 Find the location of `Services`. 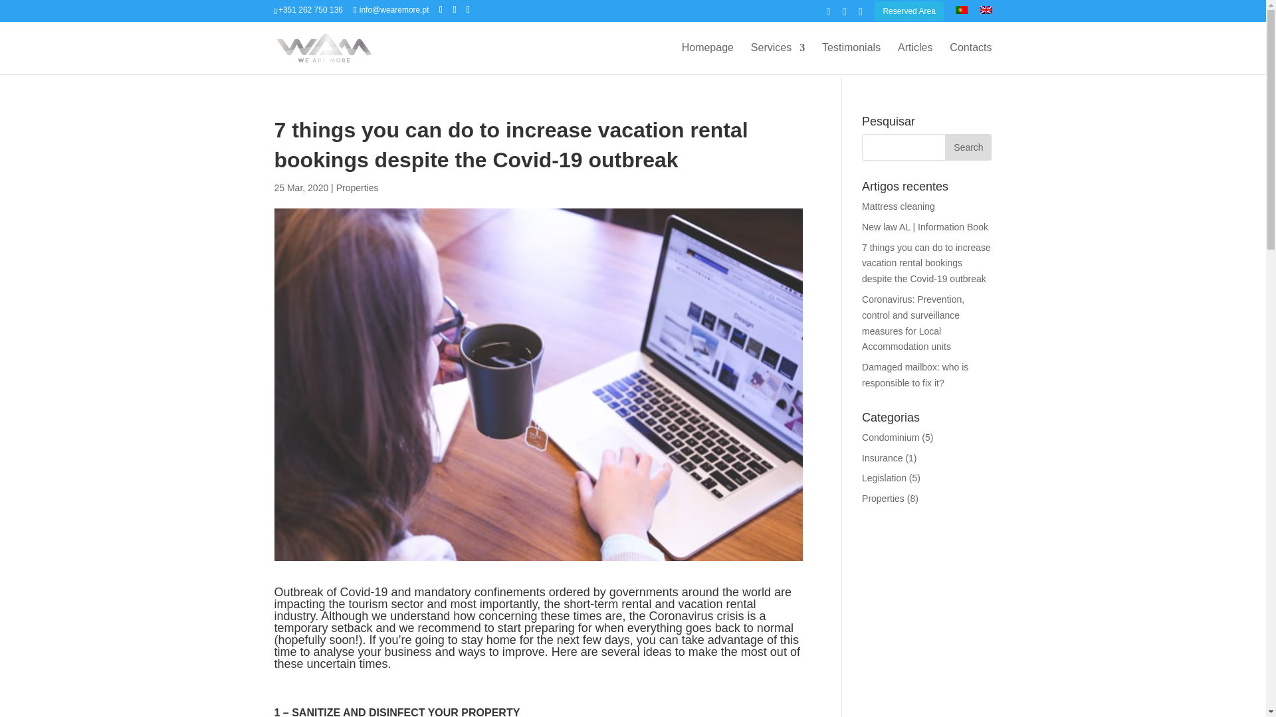

Services is located at coordinates (778, 58).